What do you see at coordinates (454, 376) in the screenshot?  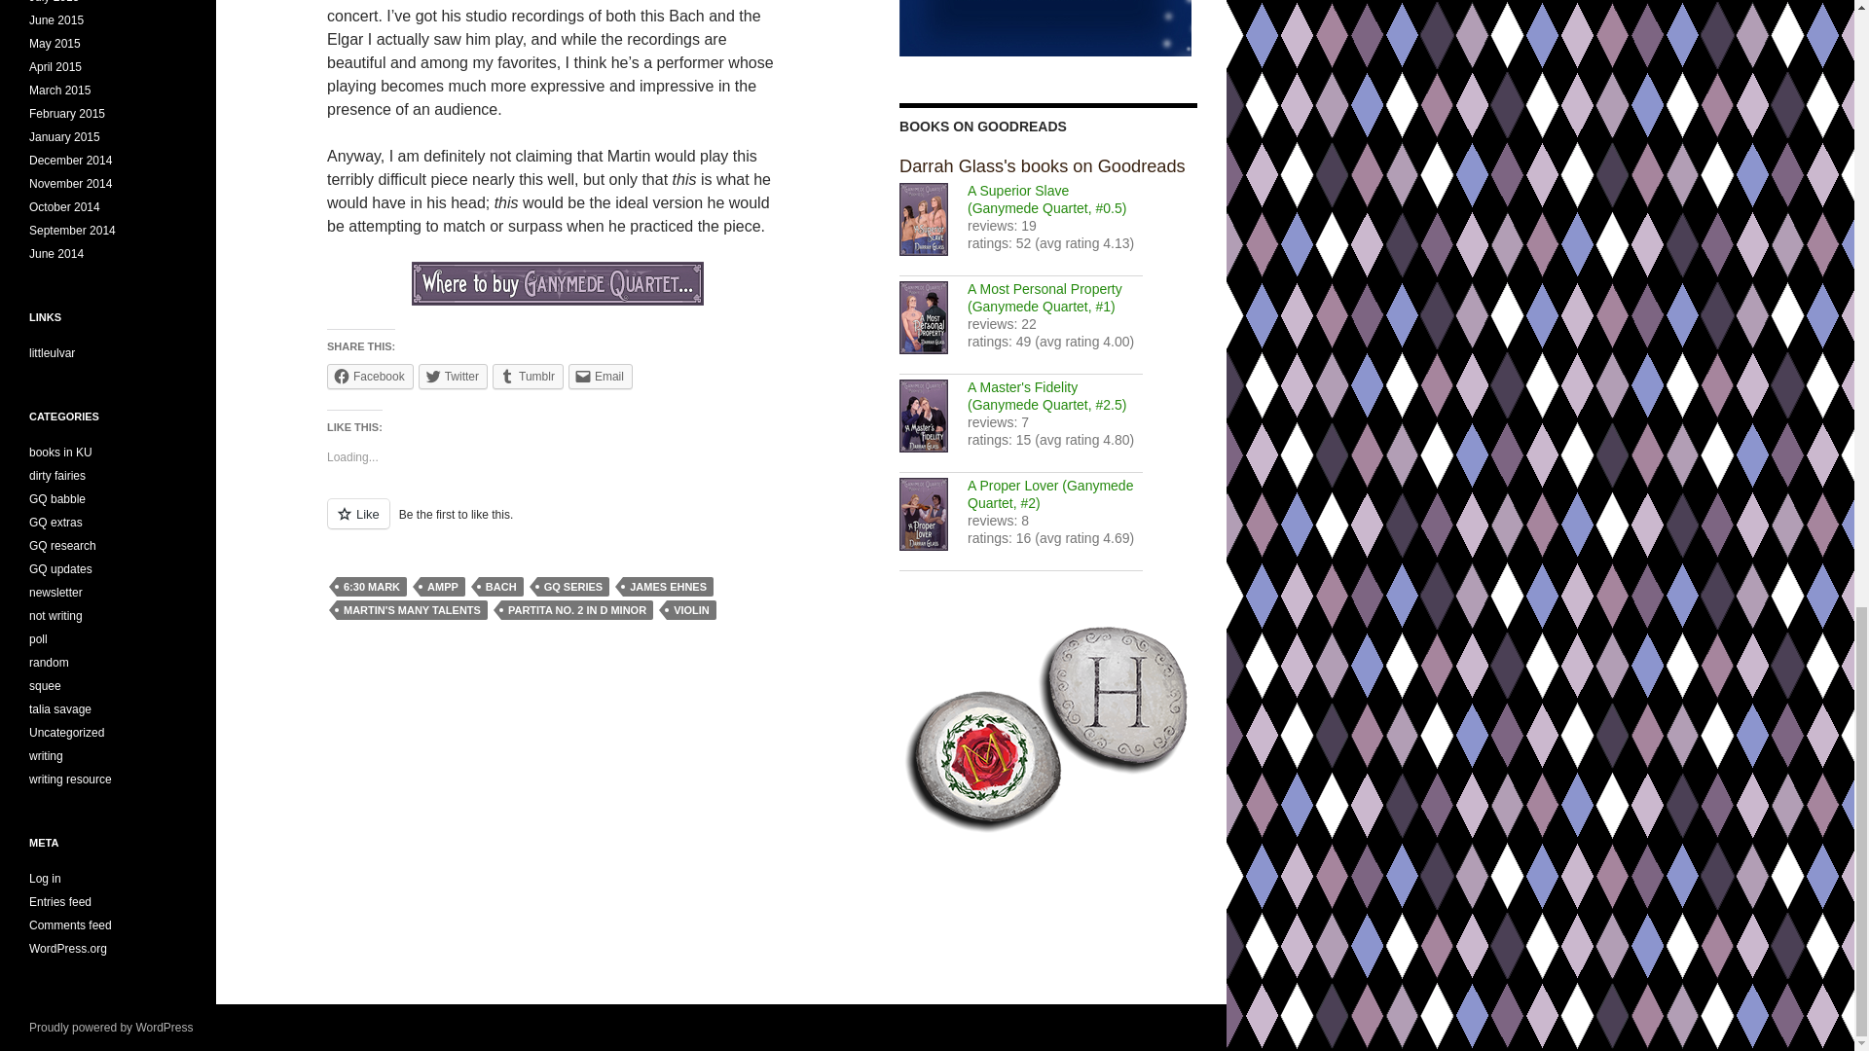 I see `Click to share on Twitter` at bounding box center [454, 376].